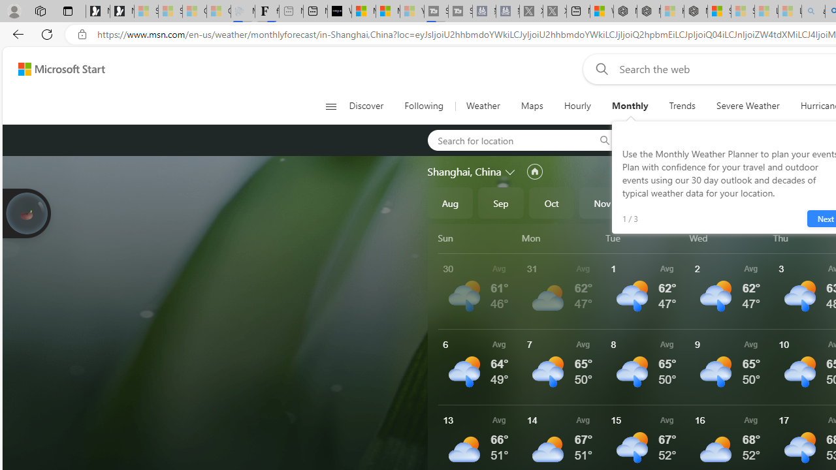 Image resolution: width=836 pixels, height=470 pixels. Describe the element at coordinates (561, 238) in the screenshot. I see `Mon` at that location.